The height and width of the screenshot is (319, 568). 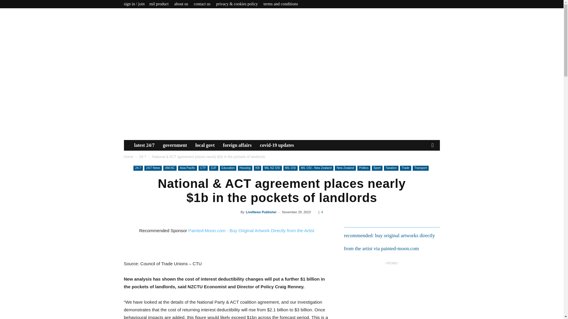 What do you see at coordinates (188, 168) in the screenshot?
I see `Asia Pacific` at bounding box center [188, 168].